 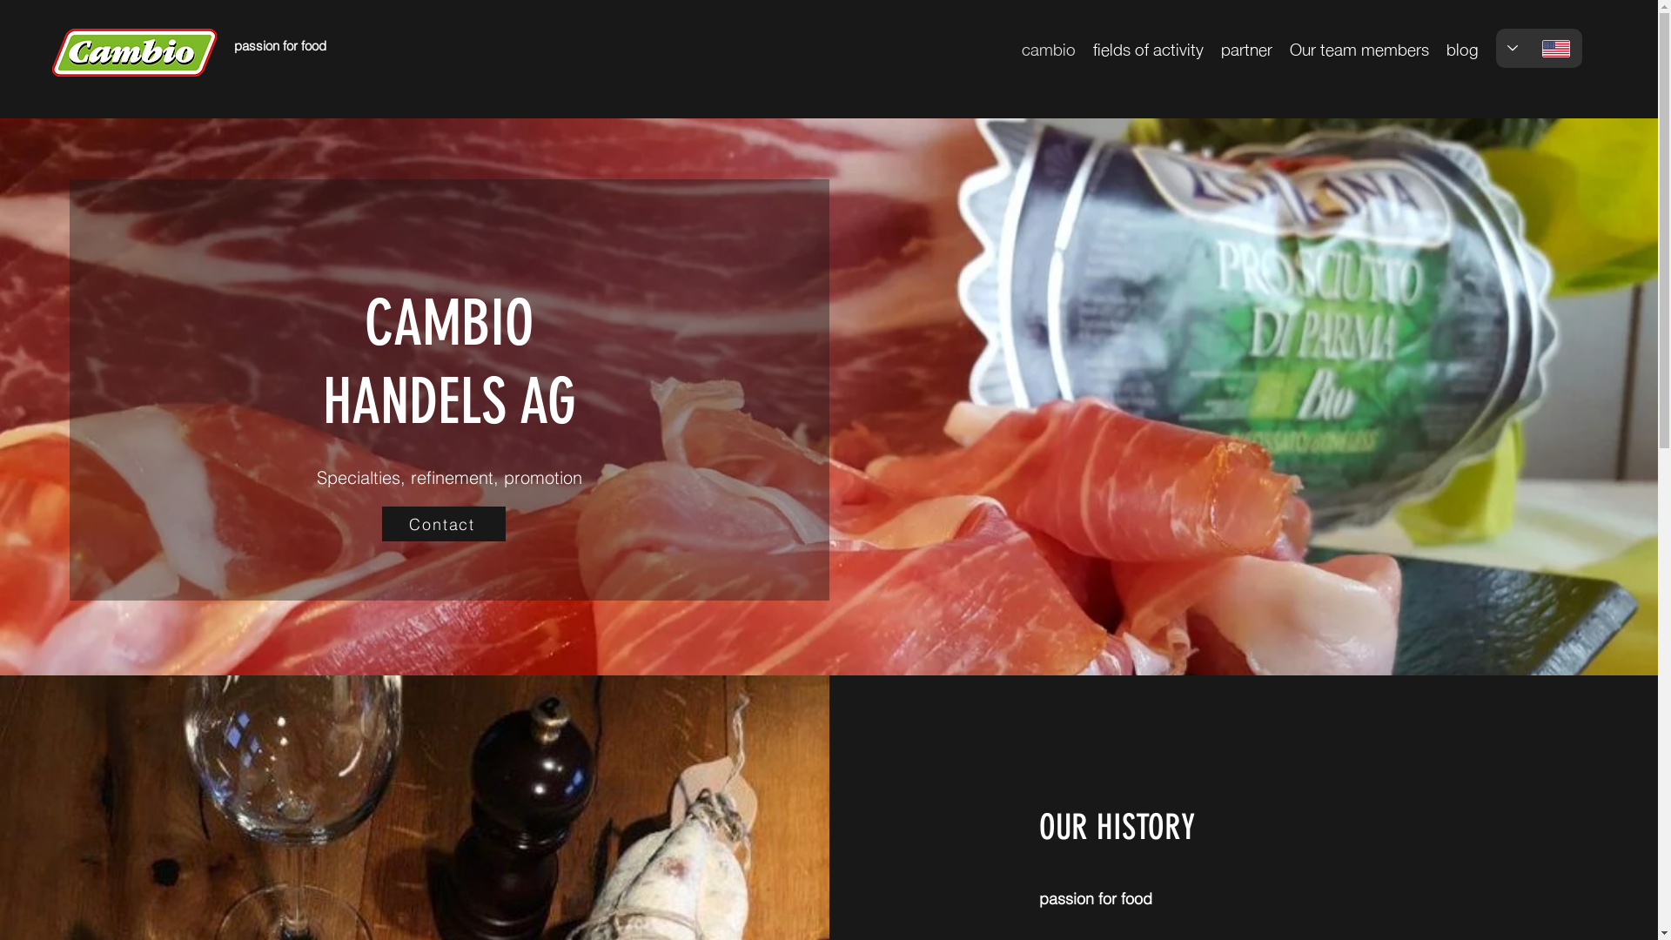 What do you see at coordinates (1359, 46) in the screenshot?
I see `Our team members` at bounding box center [1359, 46].